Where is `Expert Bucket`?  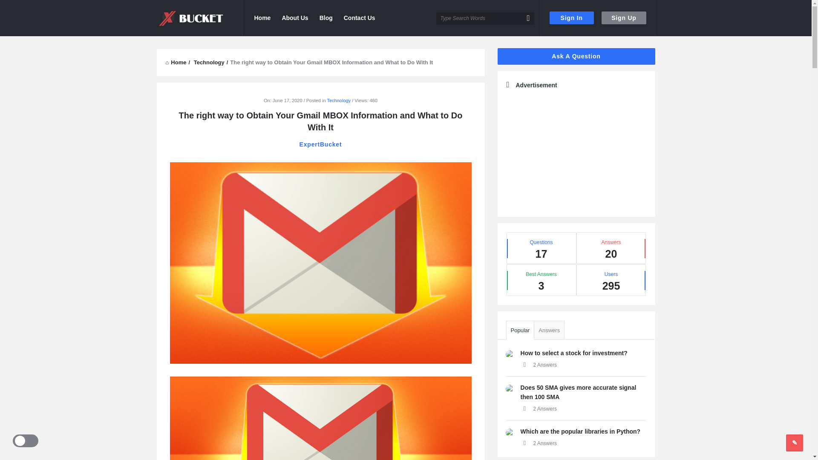 Expert Bucket is located at coordinates (199, 18).